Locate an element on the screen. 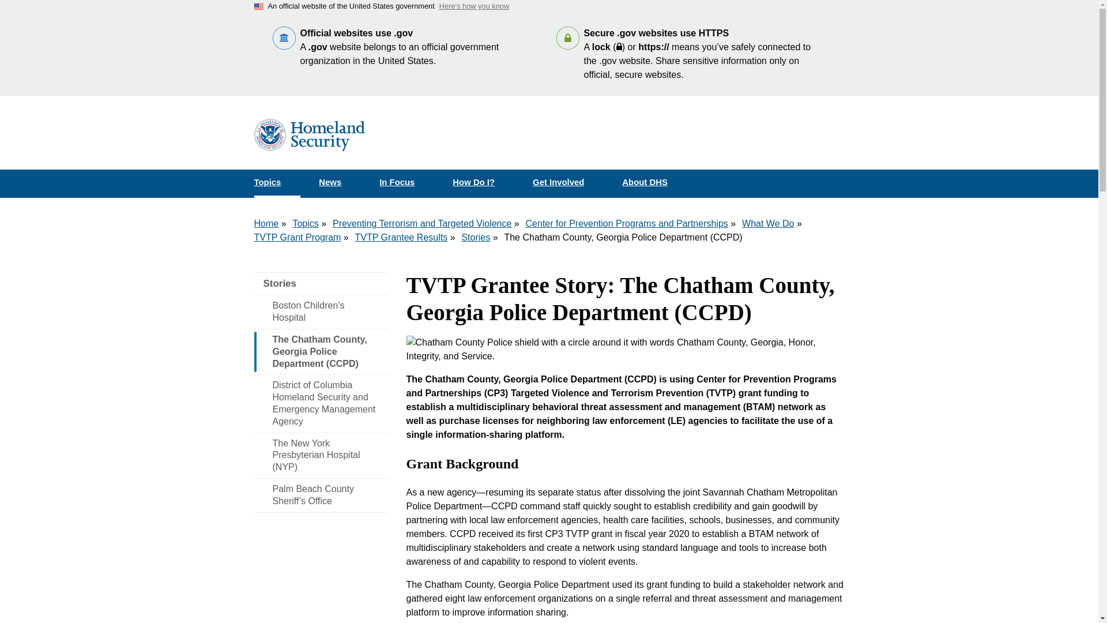 The width and height of the screenshot is (1107, 623). Boston Children's Hospital is located at coordinates (321, 311).